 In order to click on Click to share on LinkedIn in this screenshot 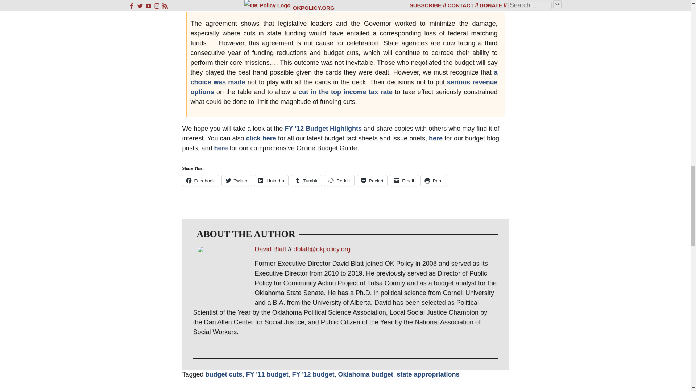, I will do `click(271, 180)`.